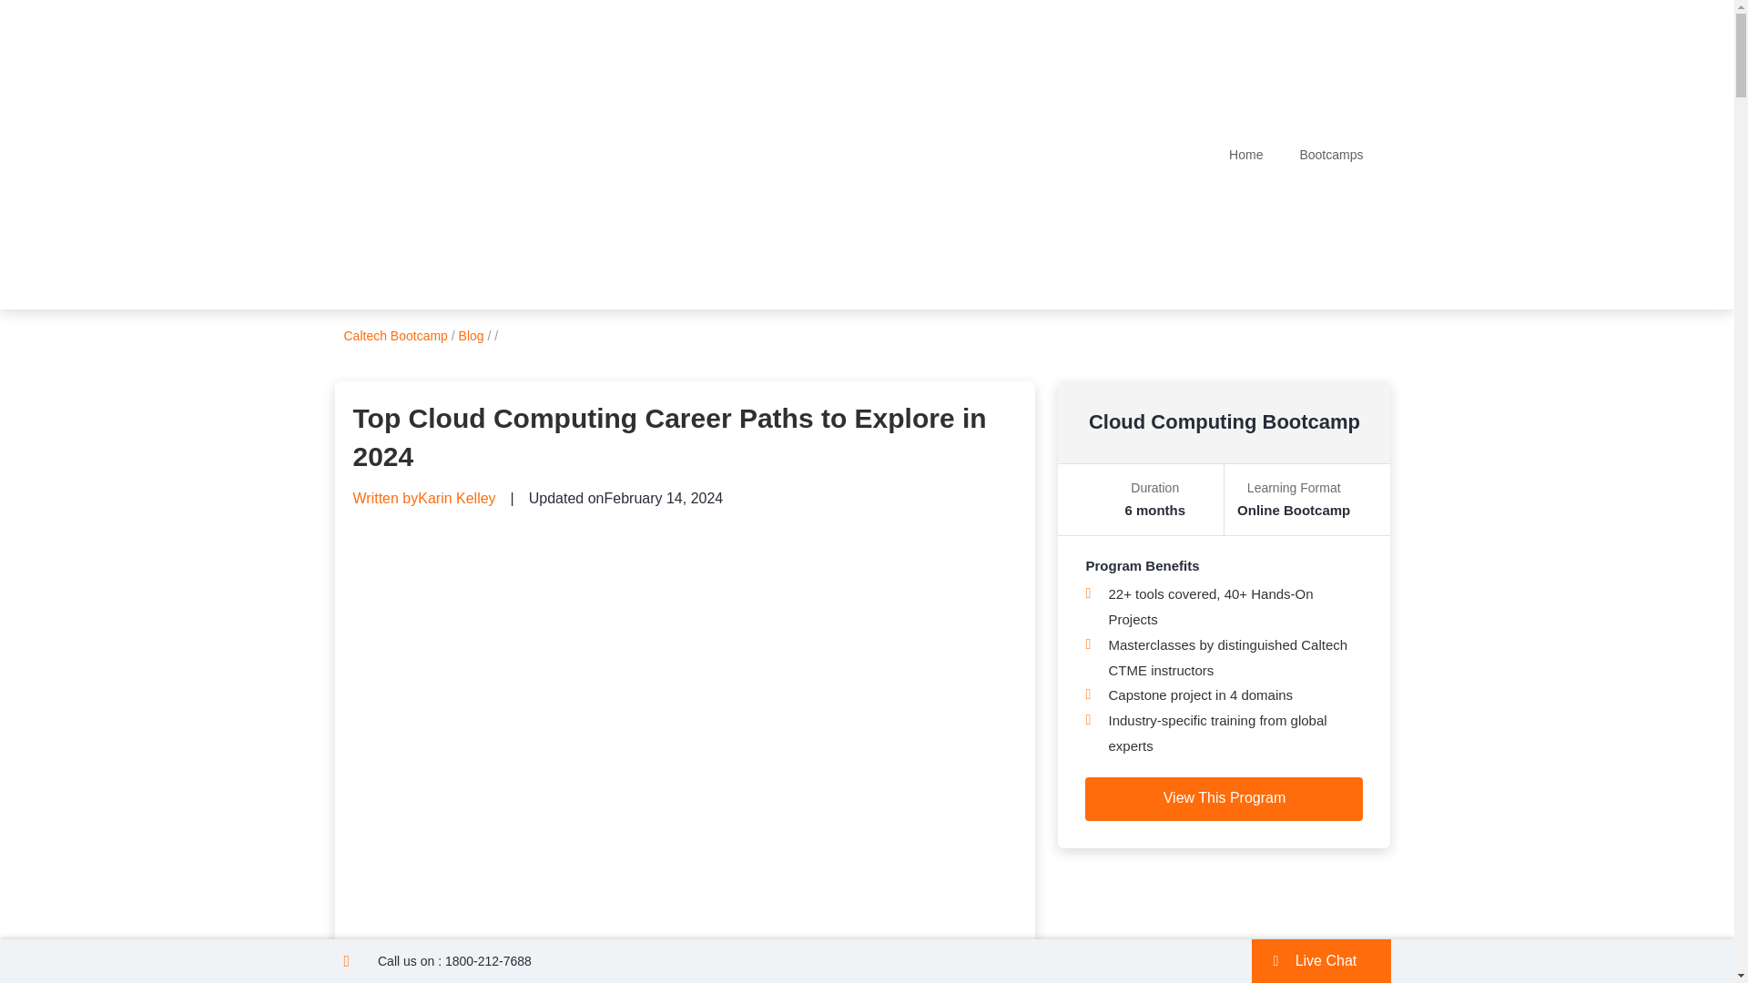  I want to click on Blog, so click(471, 335).